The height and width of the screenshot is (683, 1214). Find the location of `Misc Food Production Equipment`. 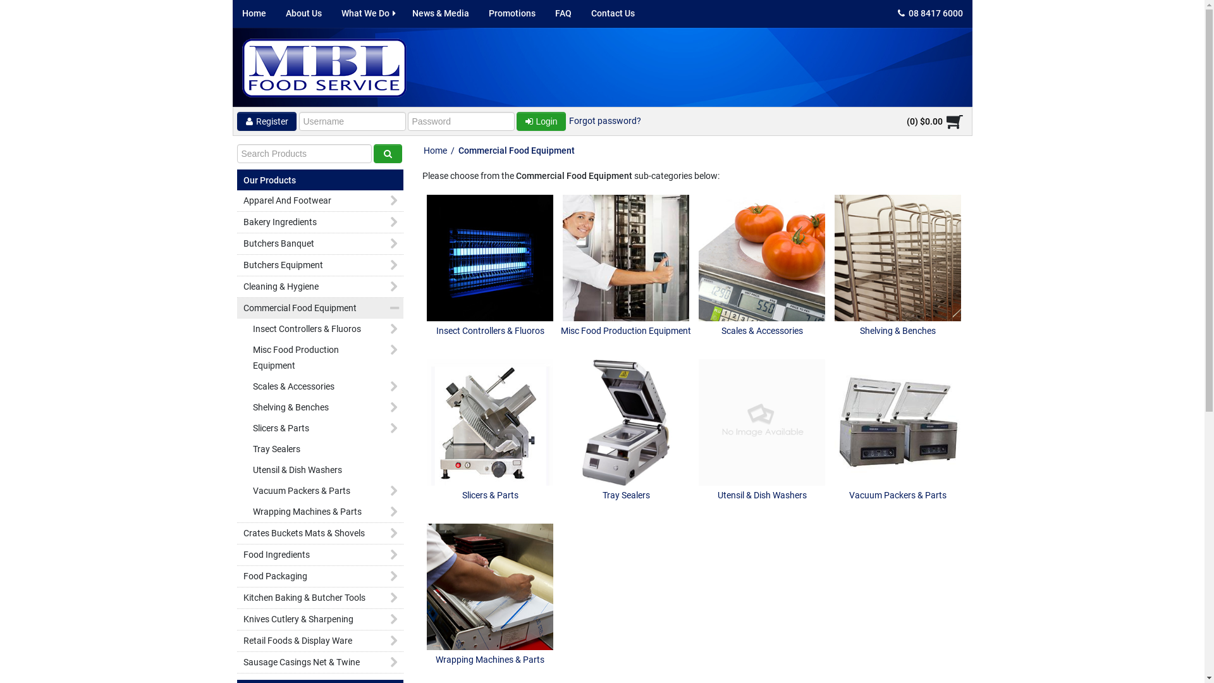

Misc Food Production Equipment is located at coordinates (320, 358).